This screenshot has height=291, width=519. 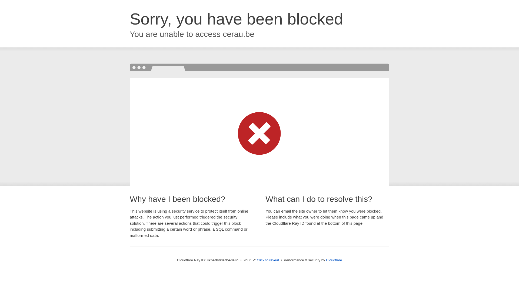 What do you see at coordinates (268, 260) in the screenshot?
I see `Click to reveal` at bounding box center [268, 260].